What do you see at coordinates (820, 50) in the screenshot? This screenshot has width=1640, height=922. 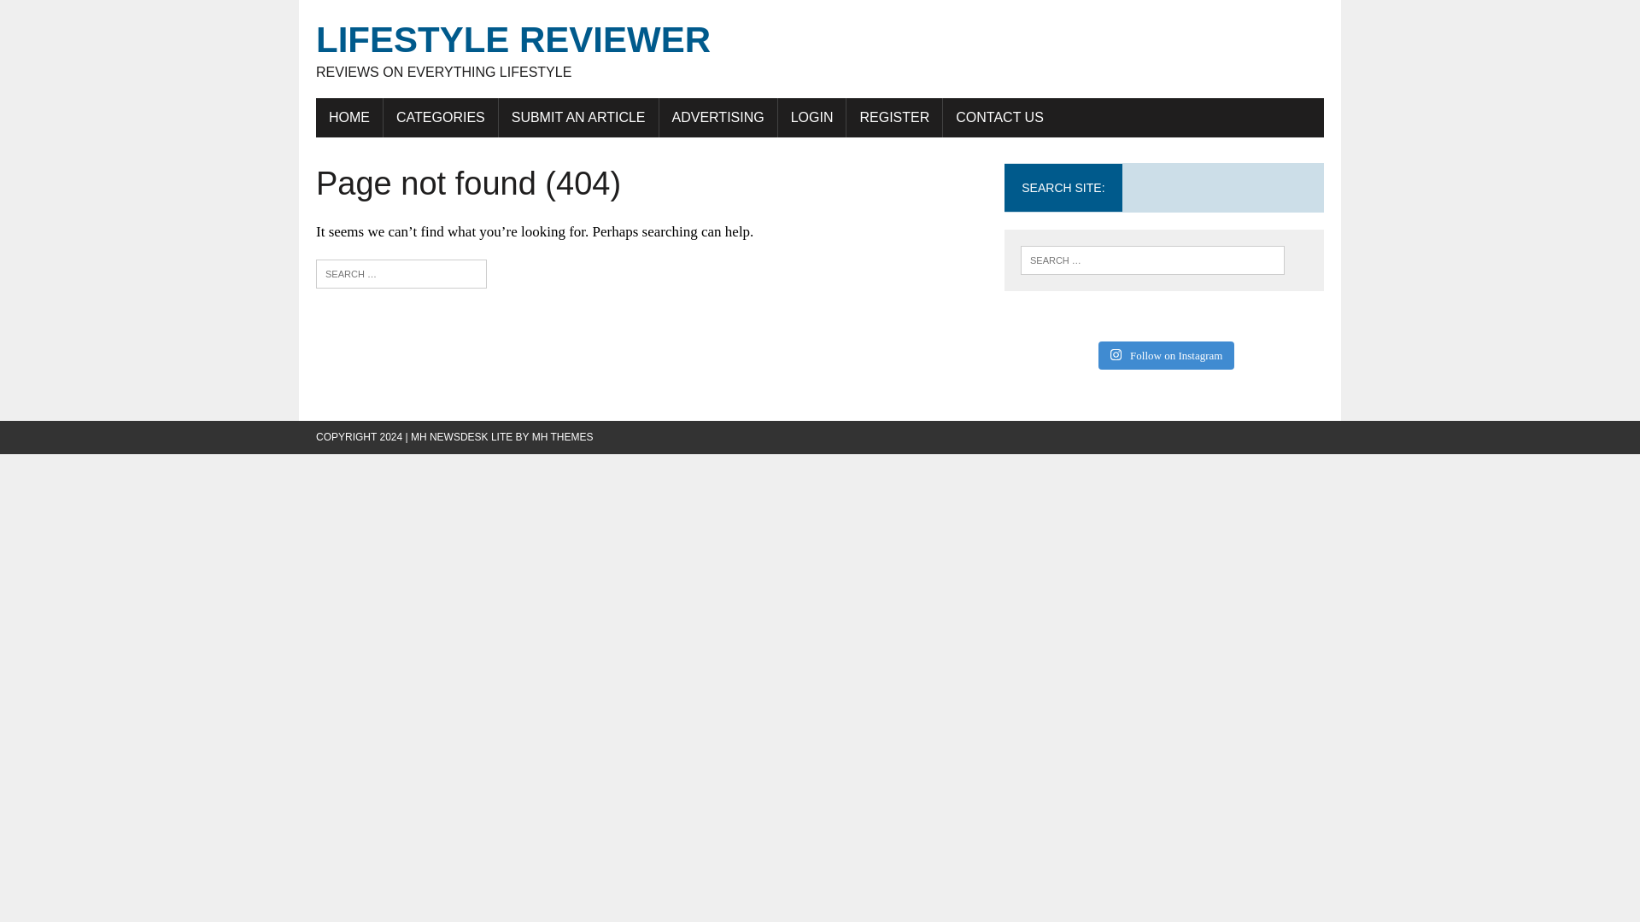 I see `CATEGORIES` at bounding box center [820, 50].